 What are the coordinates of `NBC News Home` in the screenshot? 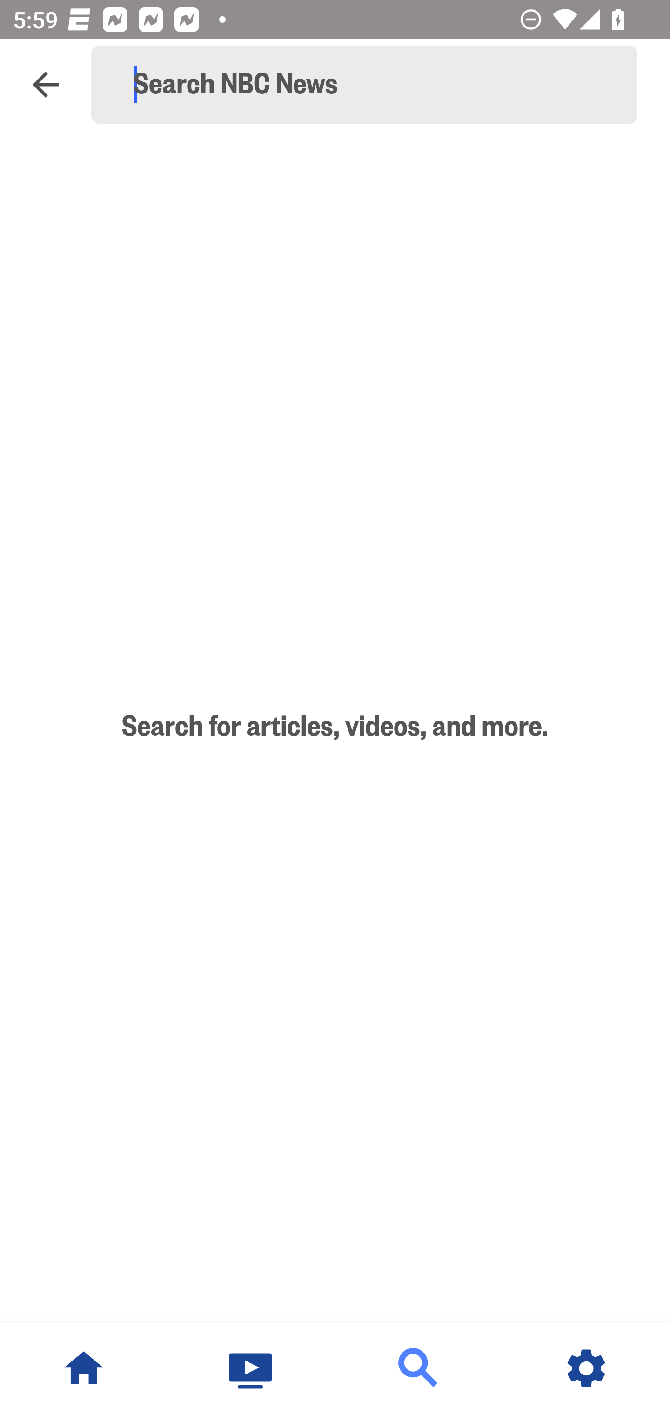 It's located at (84, 1368).